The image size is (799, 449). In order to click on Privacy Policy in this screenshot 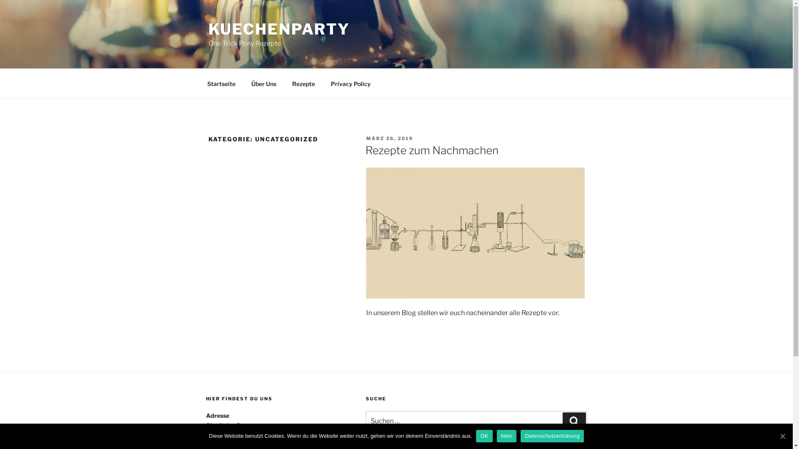, I will do `click(351, 83)`.